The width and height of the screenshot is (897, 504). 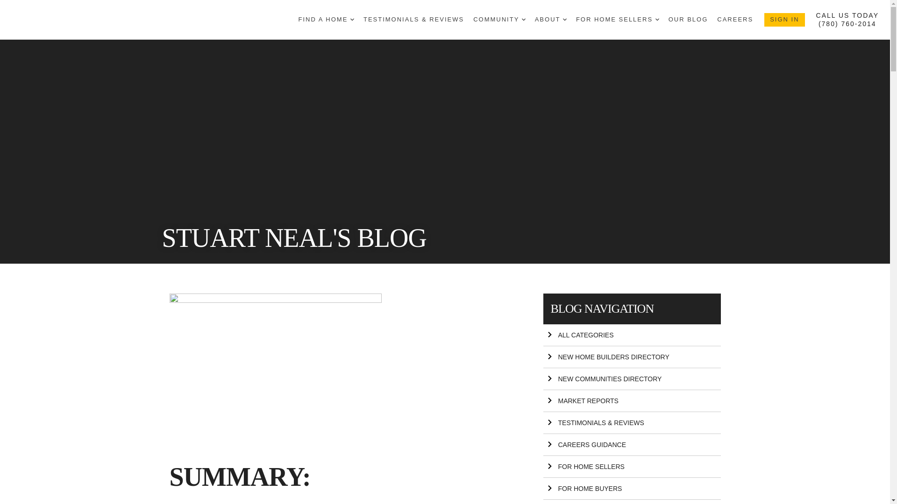 I want to click on DROPDOWN ARROW, so click(x=352, y=20).